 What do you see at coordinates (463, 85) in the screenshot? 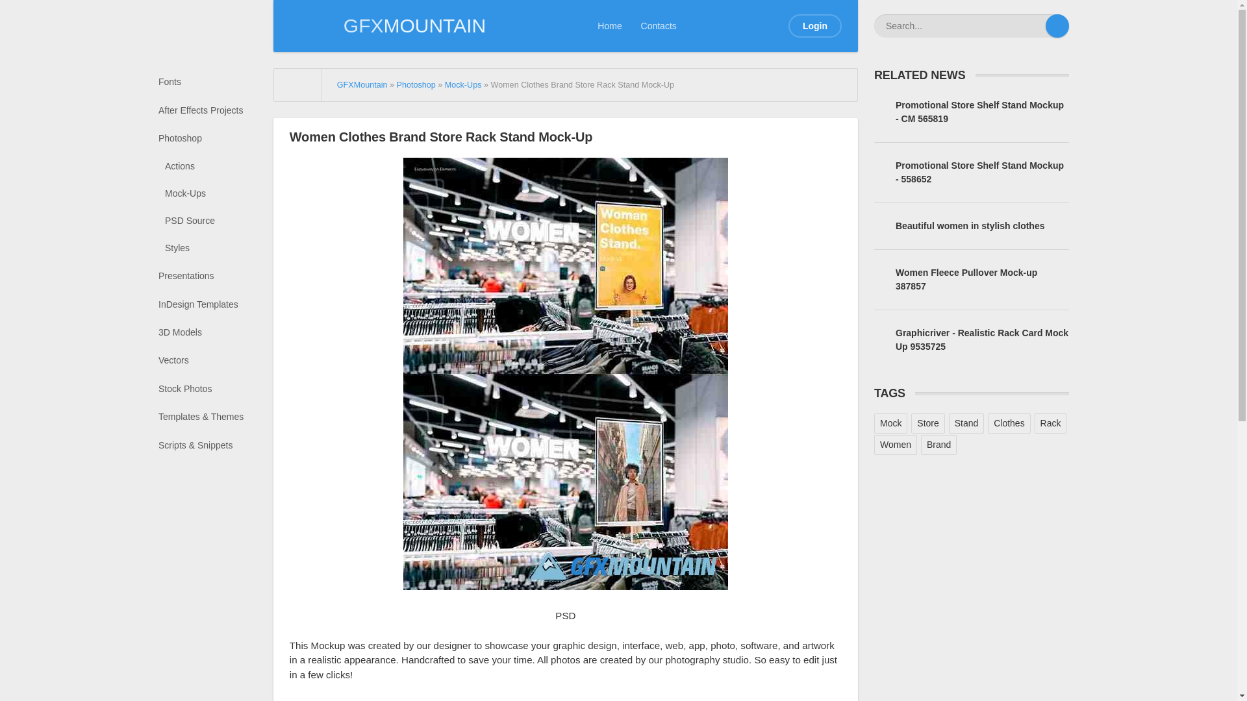
I see `Mock-Ups` at bounding box center [463, 85].